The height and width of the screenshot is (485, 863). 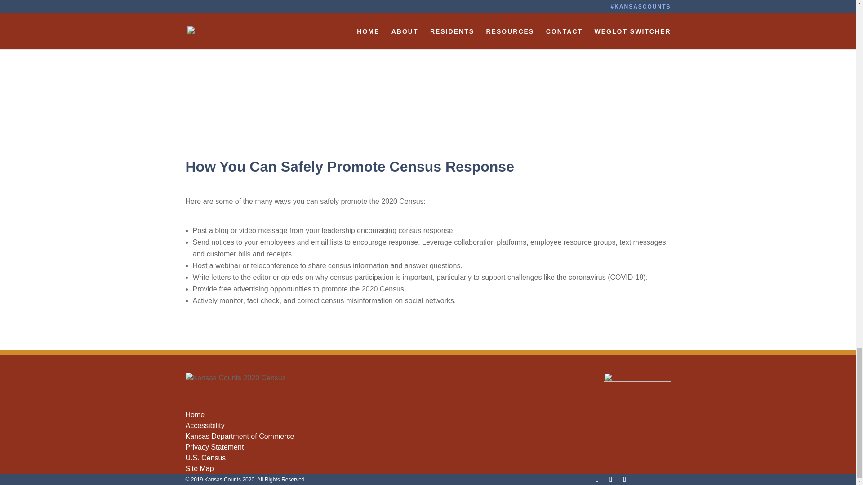 I want to click on Privacy Statement, so click(x=214, y=447).